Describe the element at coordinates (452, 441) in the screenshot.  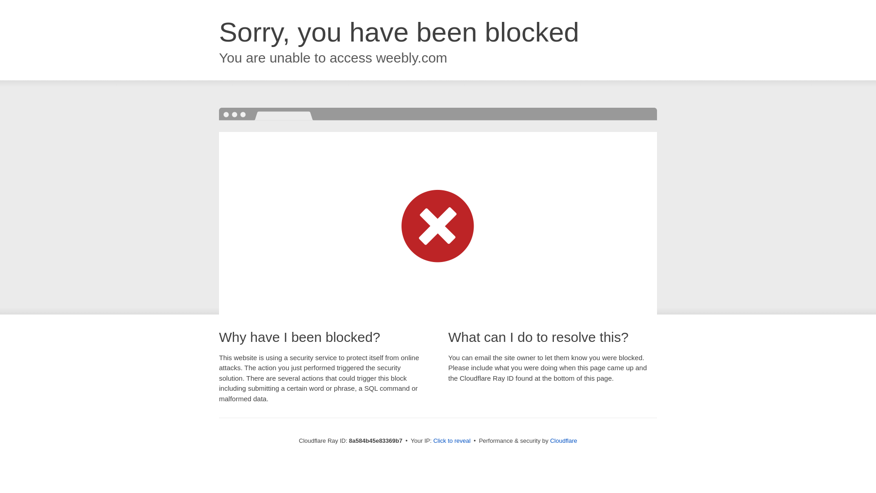
I see `Click to reveal` at that location.